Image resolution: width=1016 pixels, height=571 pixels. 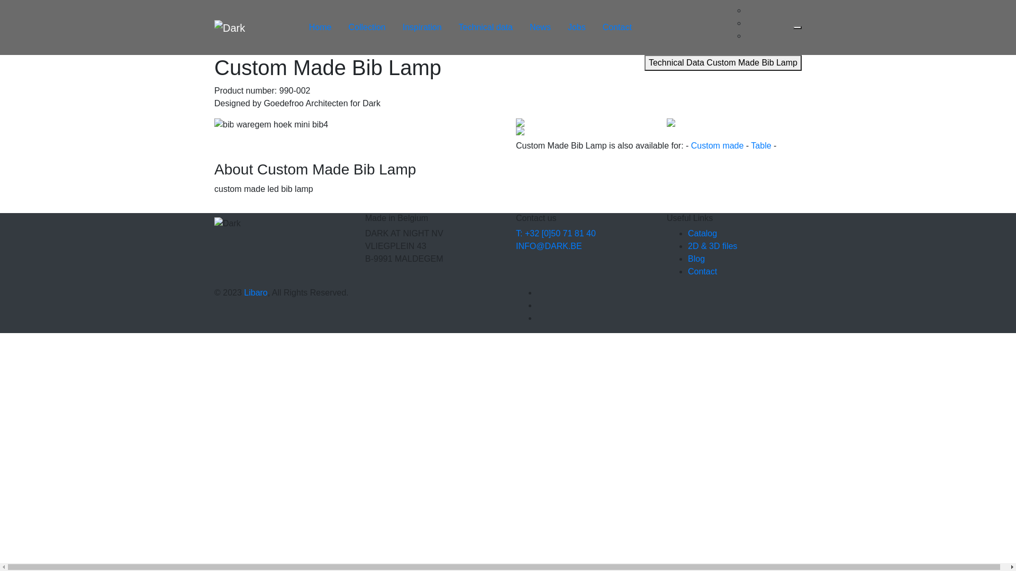 What do you see at coordinates (718, 146) in the screenshot?
I see `Custom made` at bounding box center [718, 146].